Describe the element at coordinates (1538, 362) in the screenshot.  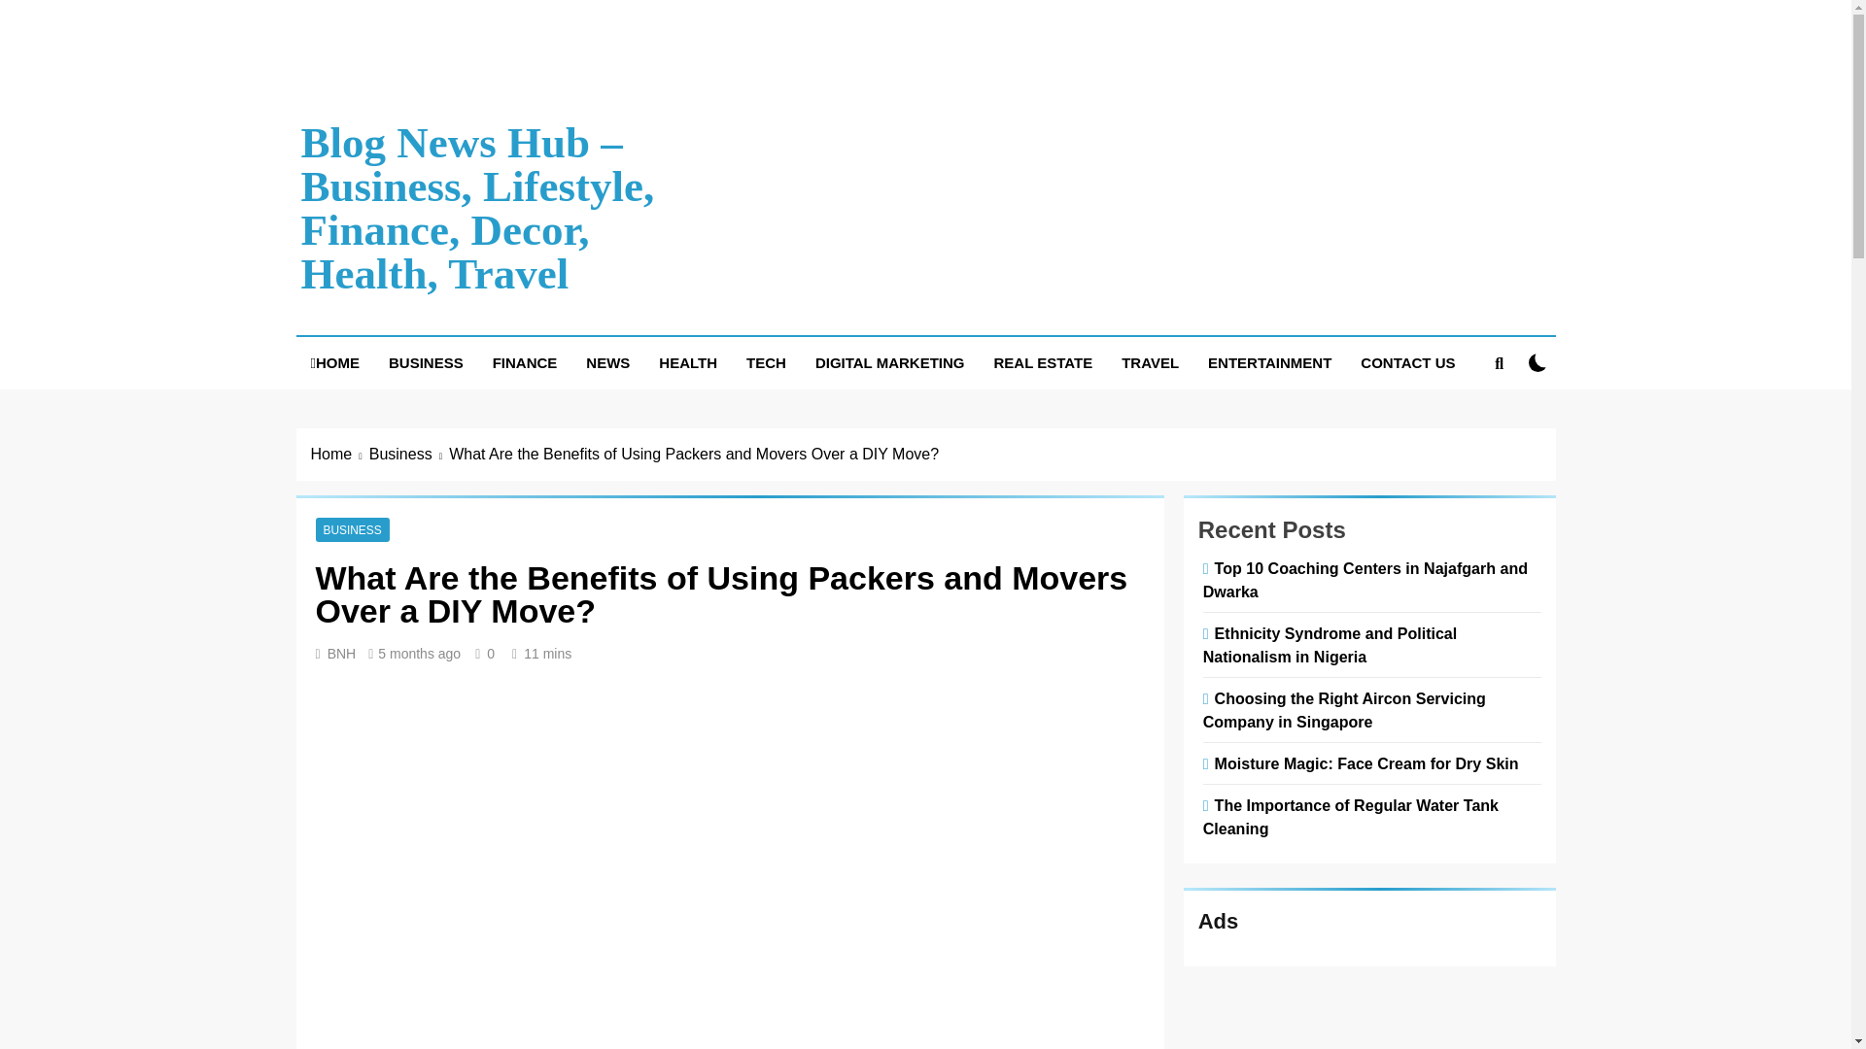
I see `on` at that location.